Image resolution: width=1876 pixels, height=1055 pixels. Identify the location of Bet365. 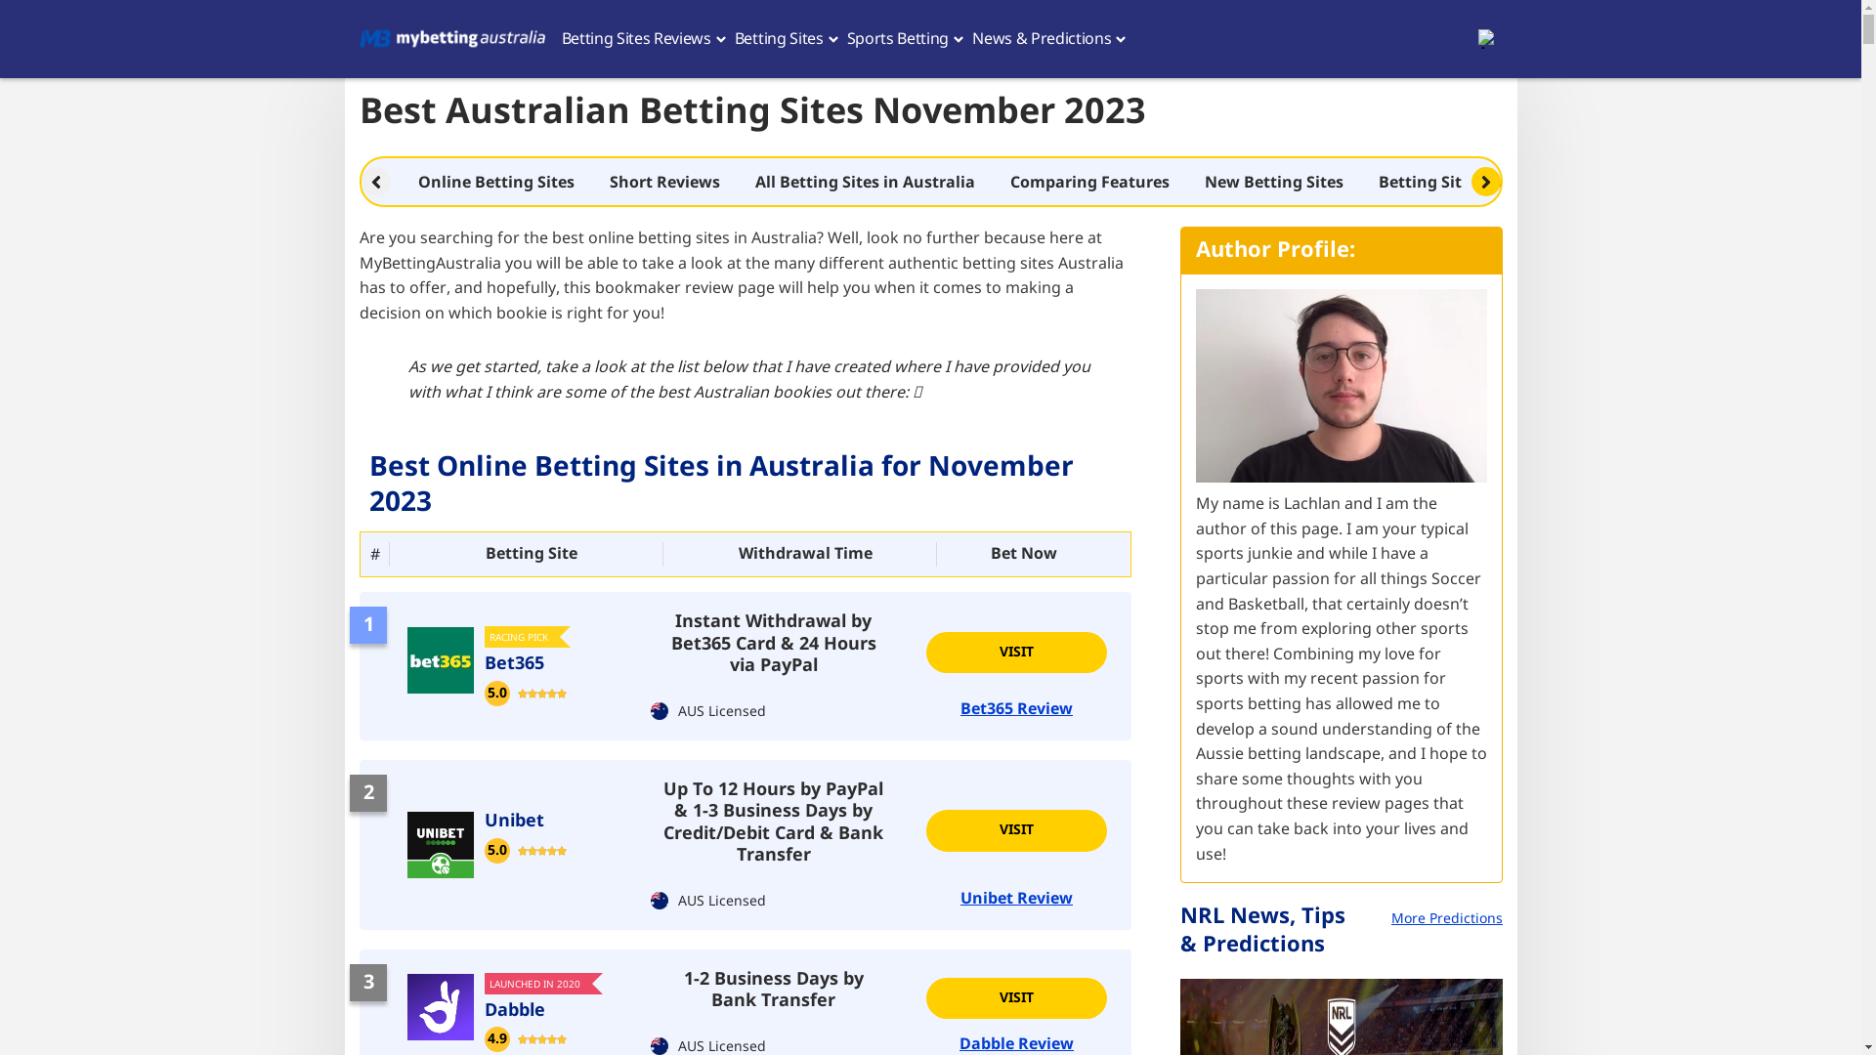
(440, 660).